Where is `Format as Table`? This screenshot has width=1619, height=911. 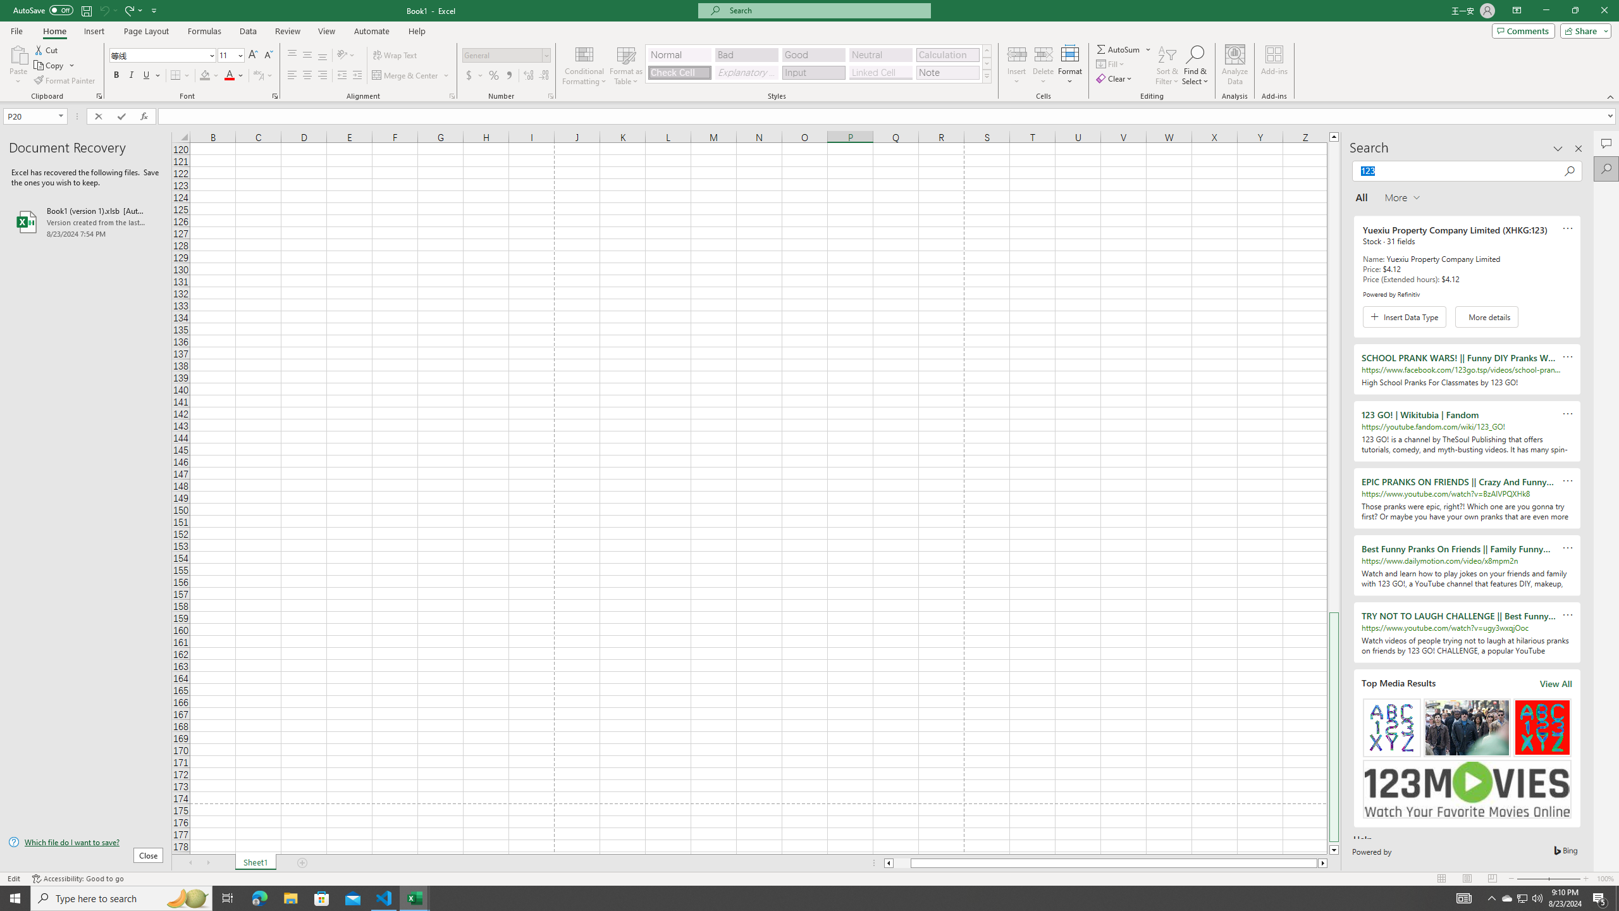 Format as Table is located at coordinates (626, 65).